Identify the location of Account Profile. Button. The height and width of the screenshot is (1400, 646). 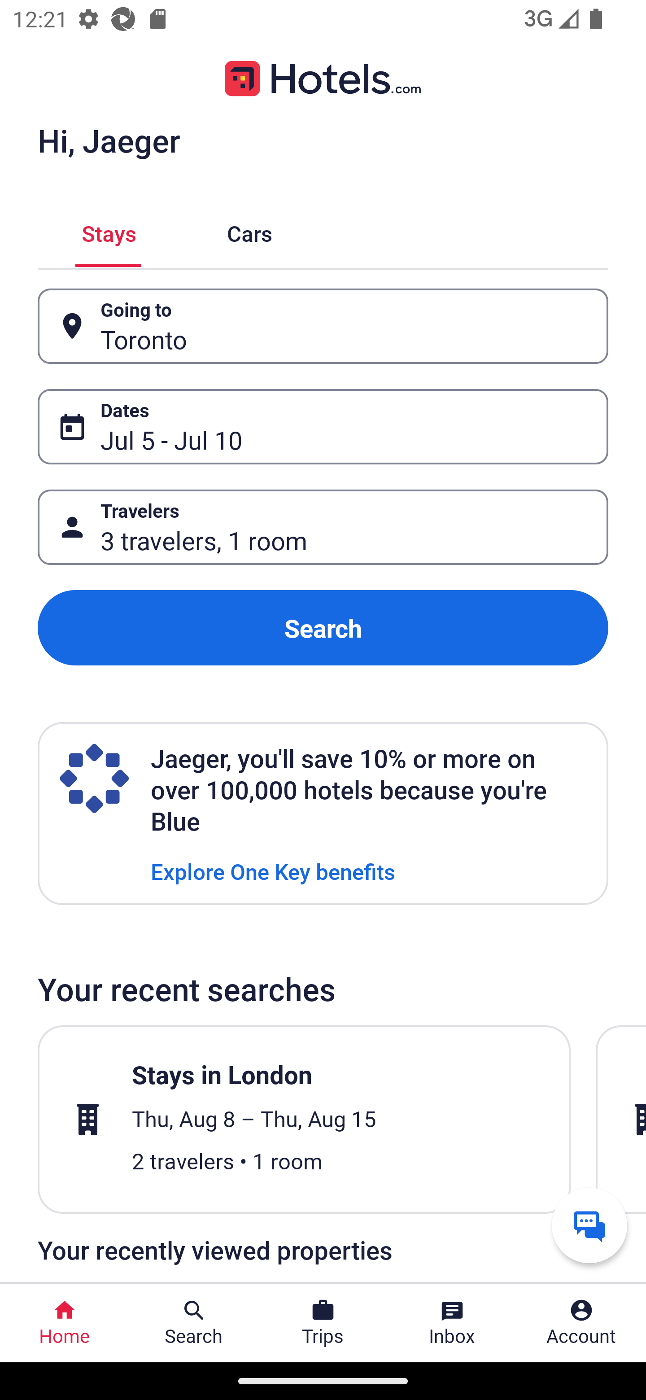
(581, 1323).